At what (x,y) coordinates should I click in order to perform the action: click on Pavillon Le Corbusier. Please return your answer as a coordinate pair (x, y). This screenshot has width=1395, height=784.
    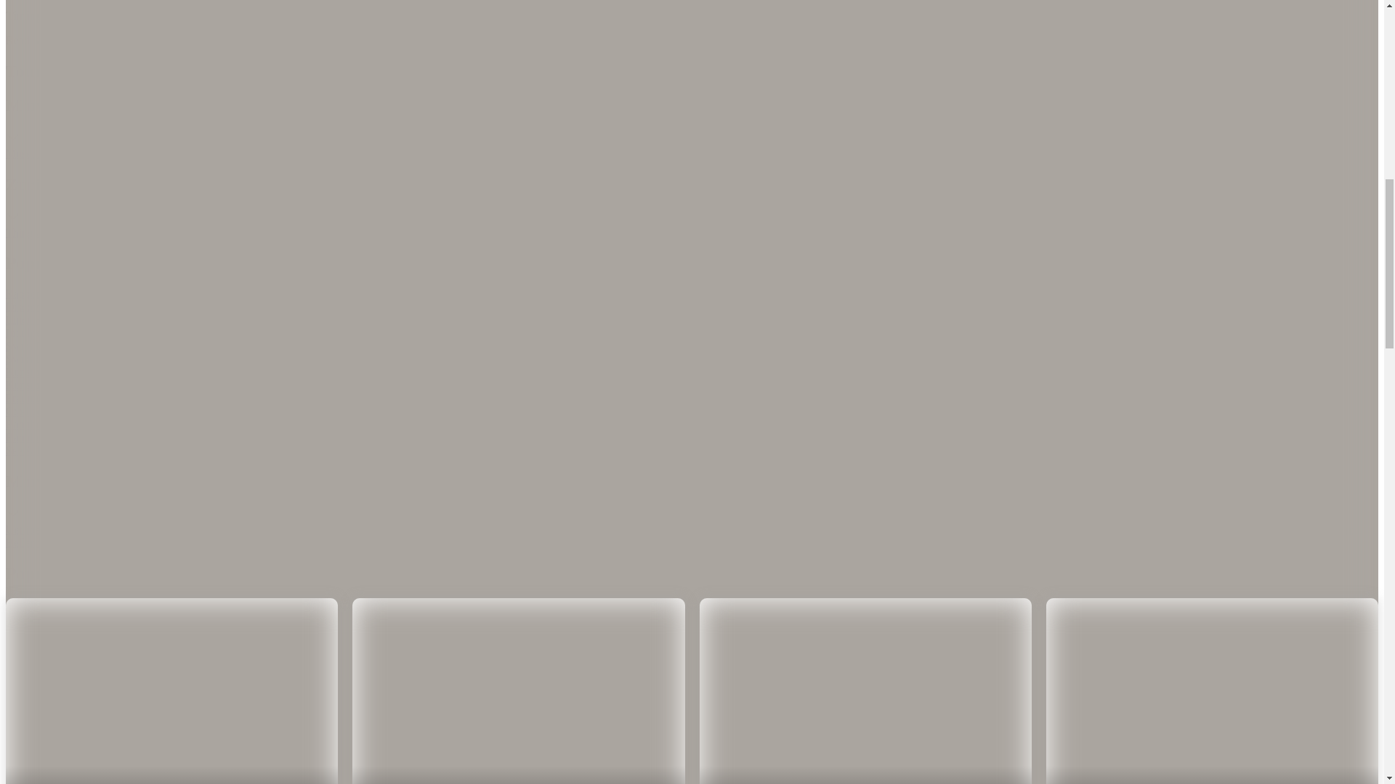
    Looking at the image, I should click on (786, 529).